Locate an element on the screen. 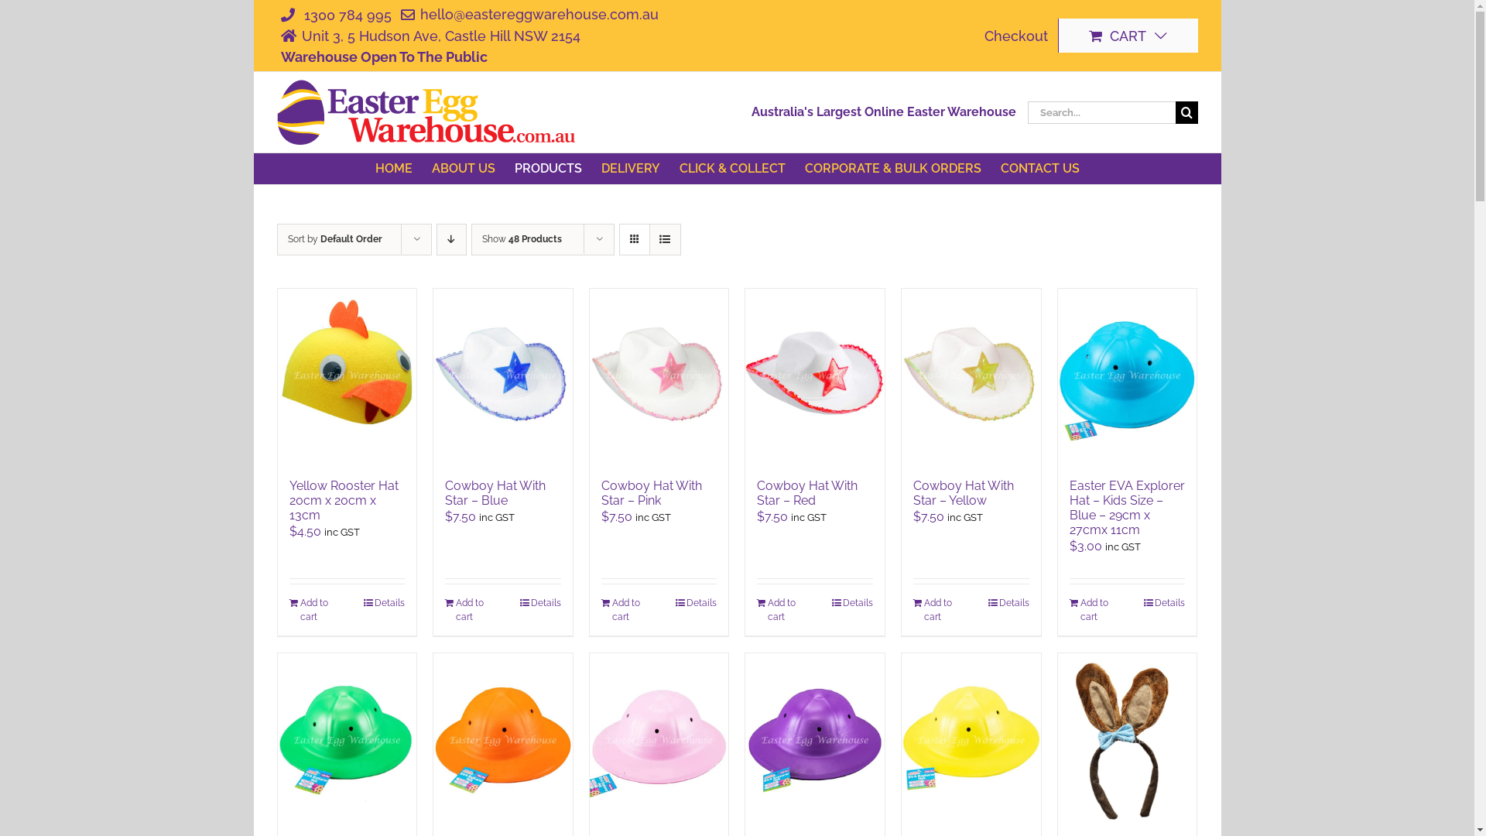 The height and width of the screenshot is (836, 1486). Details is located at coordinates (697, 602).